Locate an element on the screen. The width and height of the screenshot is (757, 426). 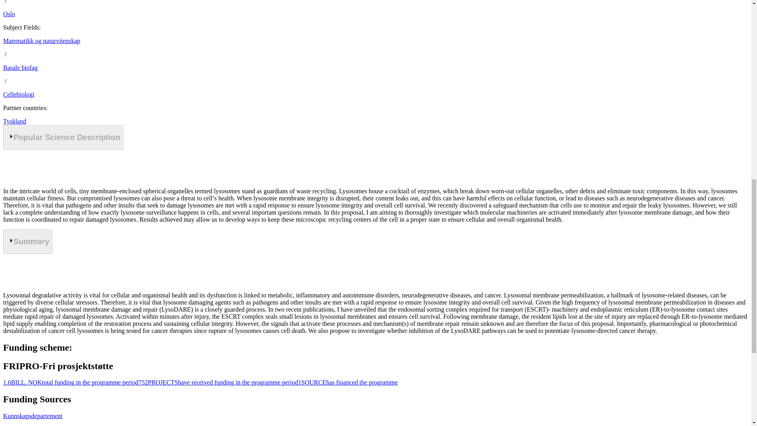
Kunnskapsdepartement is located at coordinates (32, 416).